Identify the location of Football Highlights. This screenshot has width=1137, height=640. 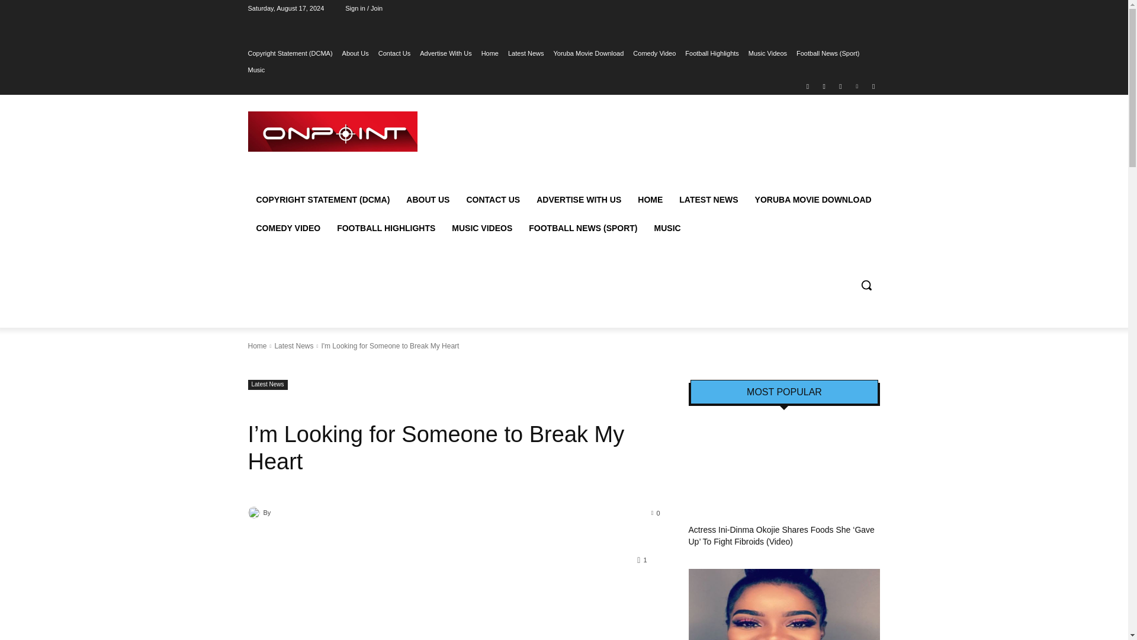
(712, 53).